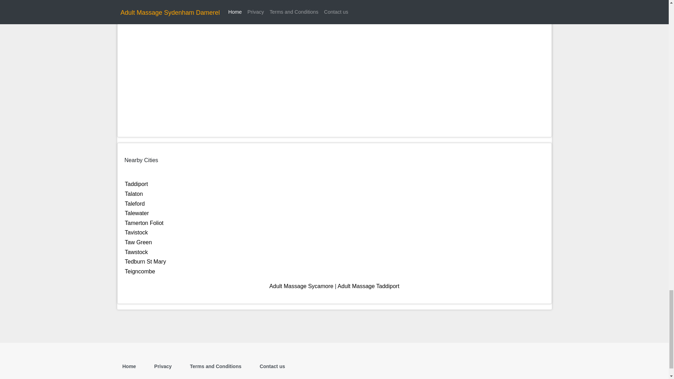  Describe the element at coordinates (138, 242) in the screenshot. I see `Taw Green` at that location.